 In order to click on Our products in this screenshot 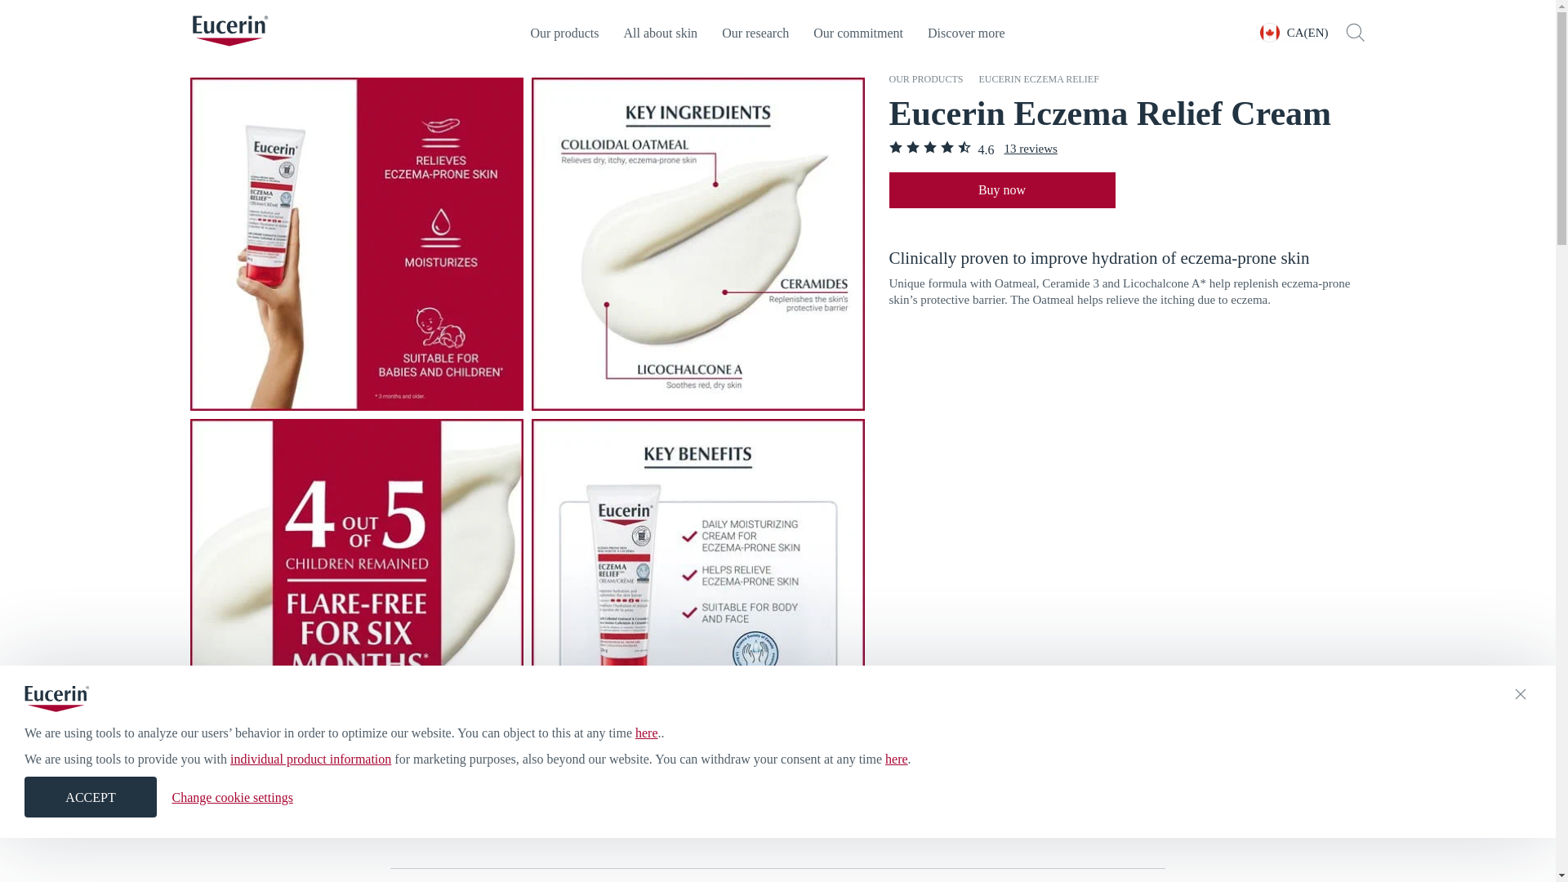, I will do `click(563, 32)`.